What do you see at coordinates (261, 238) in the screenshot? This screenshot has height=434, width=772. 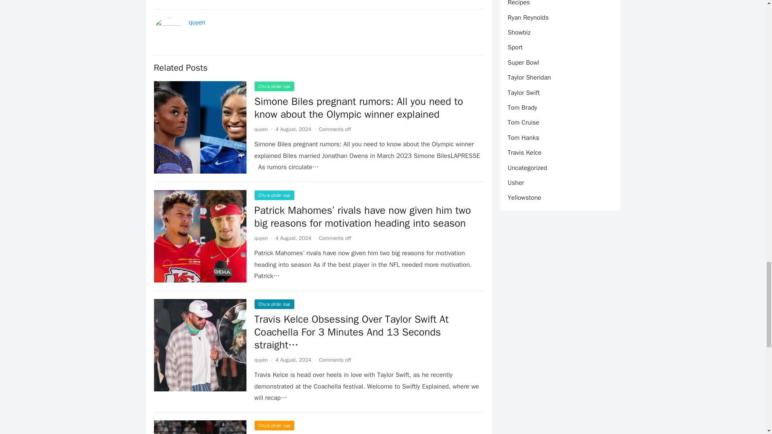 I see `Posts by quyen` at bounding box center [261, 238].